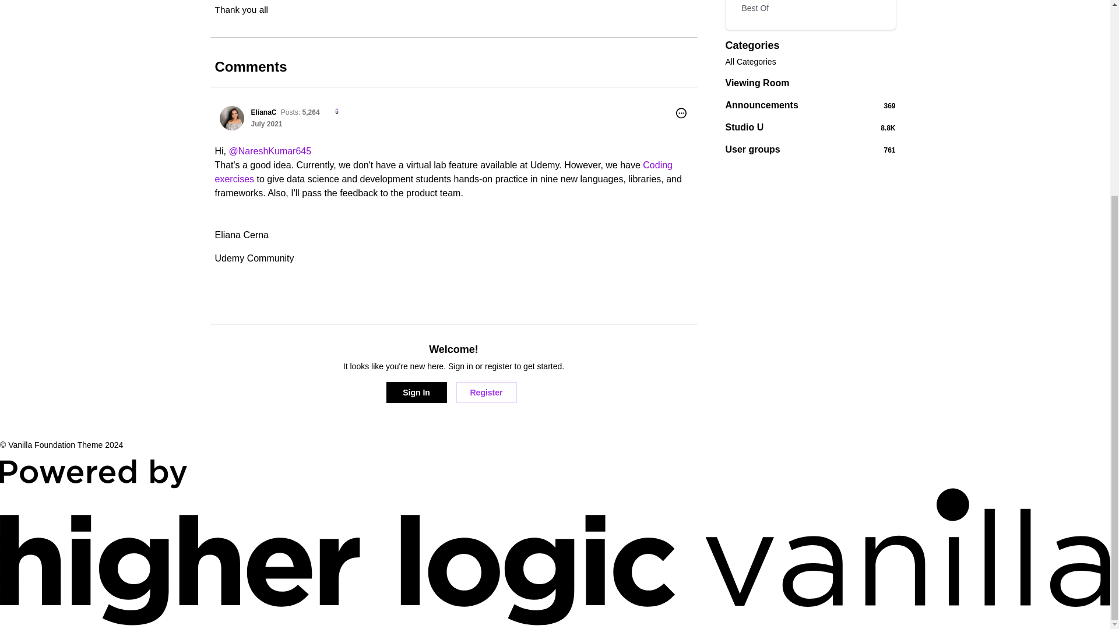 This screenshot has height=629, width=1119. Describe the element at coordinates (810, 83) in the screenshot. I see `Best Of` at that location.